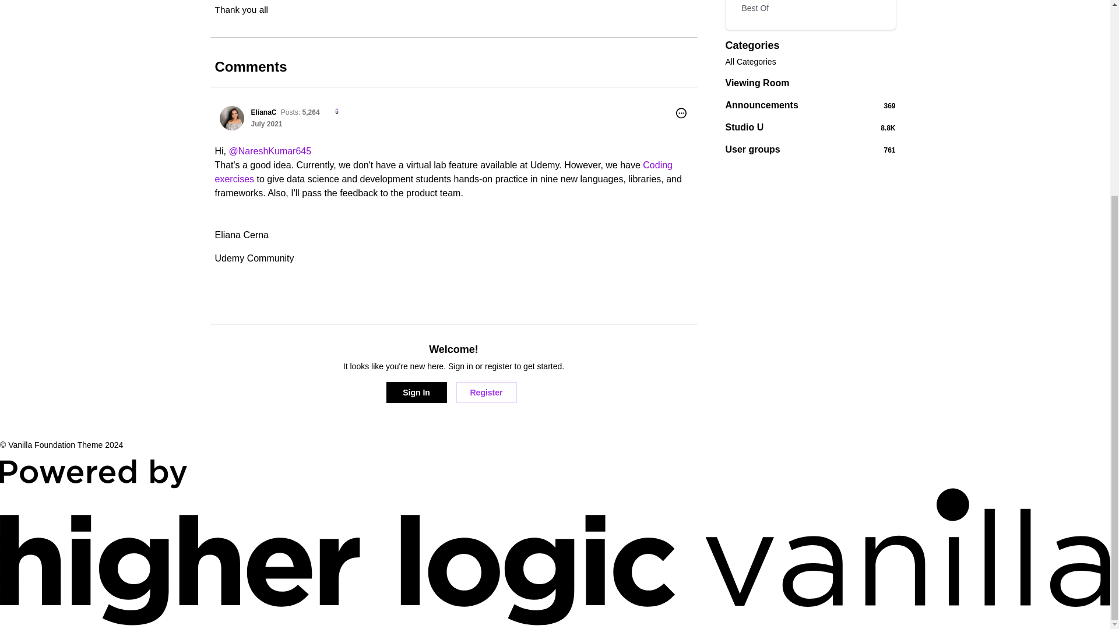 This screenshot has height=629, width=1119. Describe the element at coordinates (810, 83) in the screenshot. I see `Best Of` at that location.